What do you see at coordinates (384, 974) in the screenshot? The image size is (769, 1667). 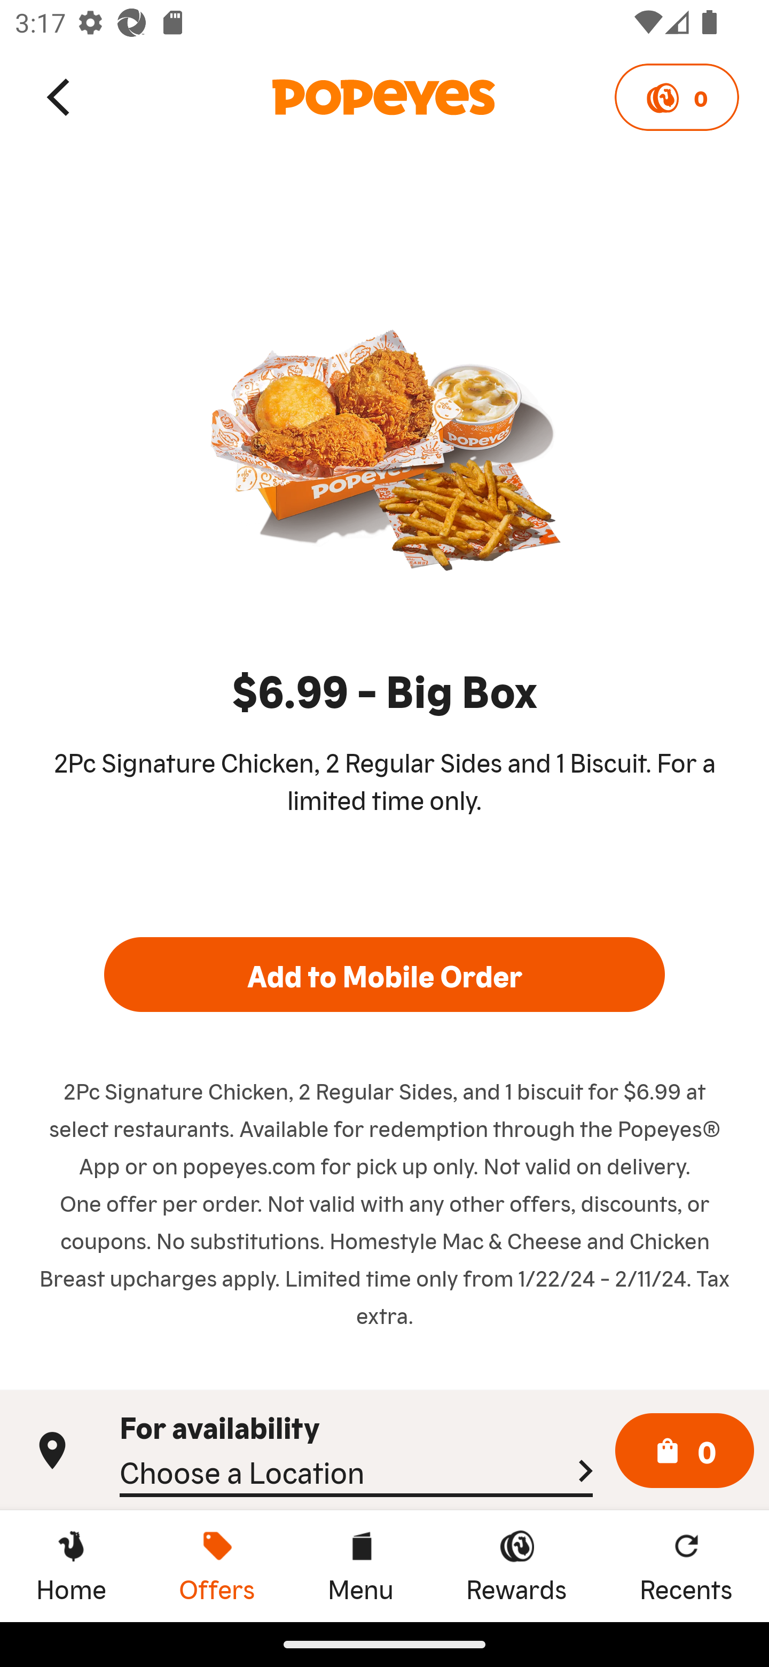 I see `Add to Mobile Order` at bounding box center [384, 974].